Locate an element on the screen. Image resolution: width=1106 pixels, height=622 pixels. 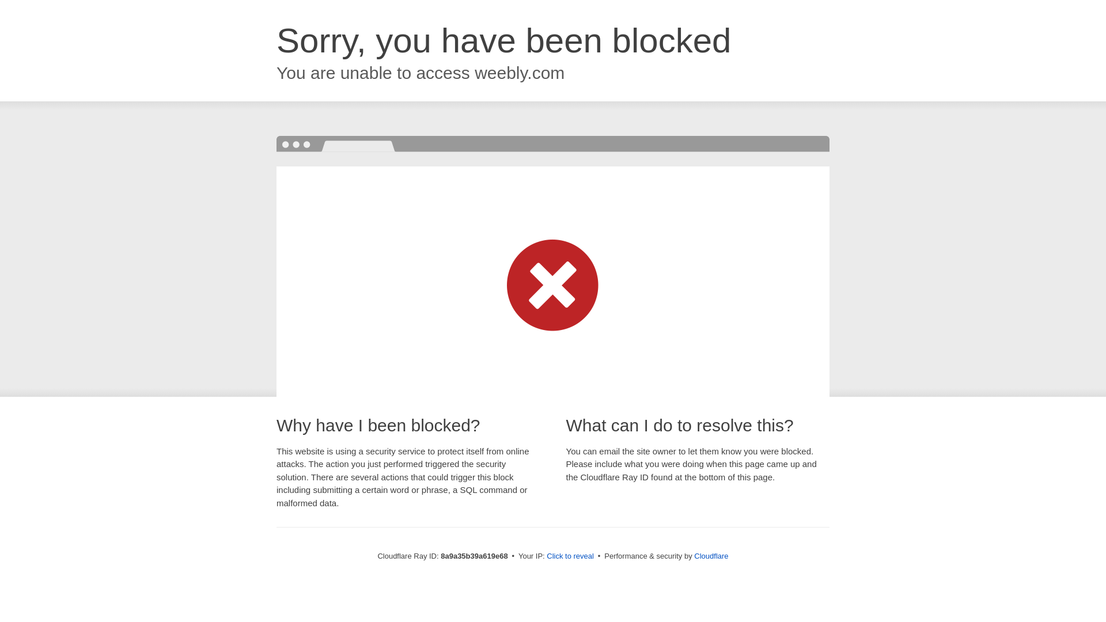
Cloudflare is located at coordinates (711, 556).